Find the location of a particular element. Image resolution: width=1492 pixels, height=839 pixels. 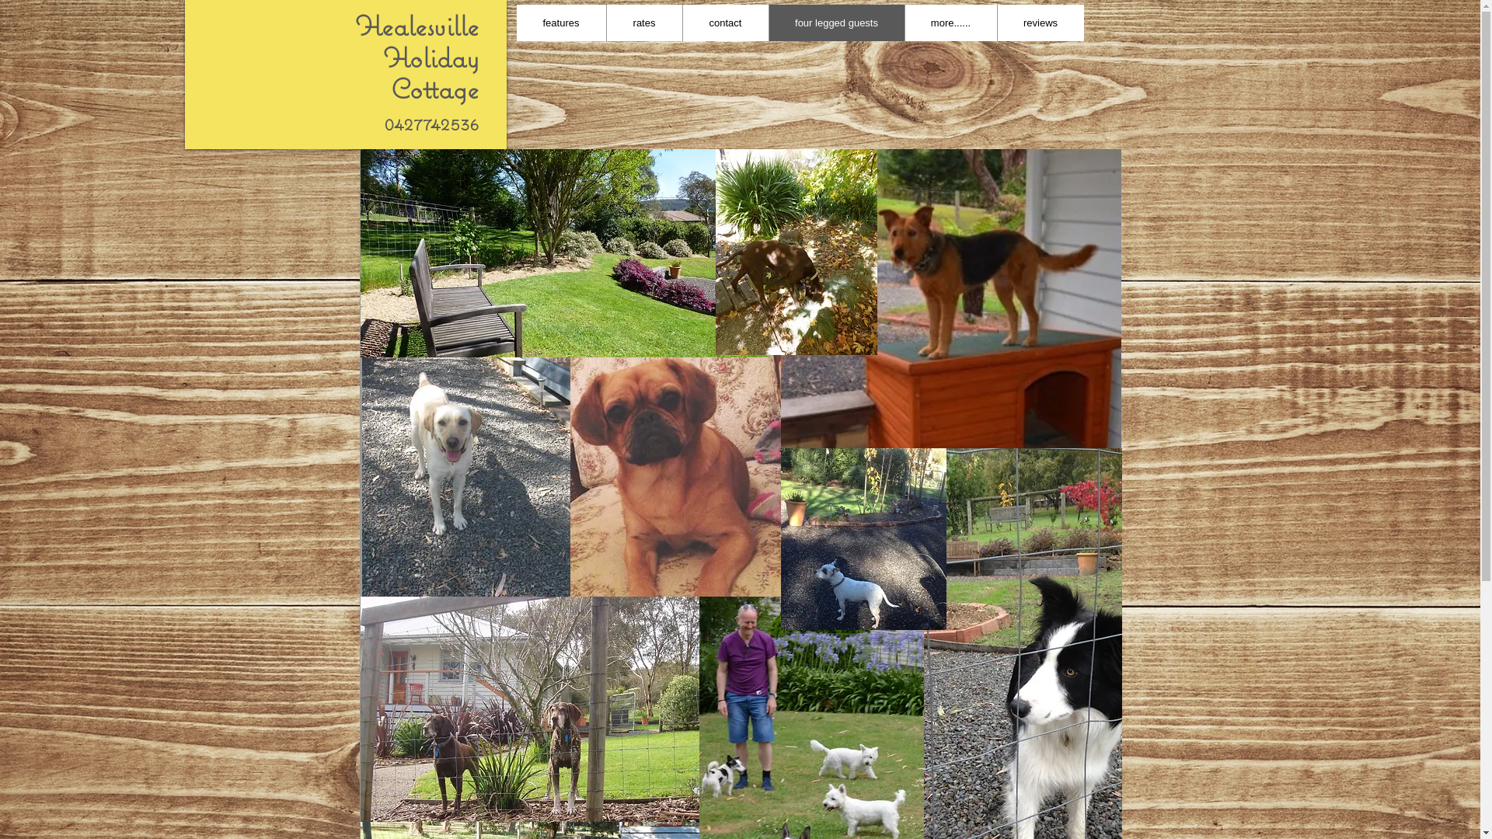

reviews is located at coordinates (1040, 23).